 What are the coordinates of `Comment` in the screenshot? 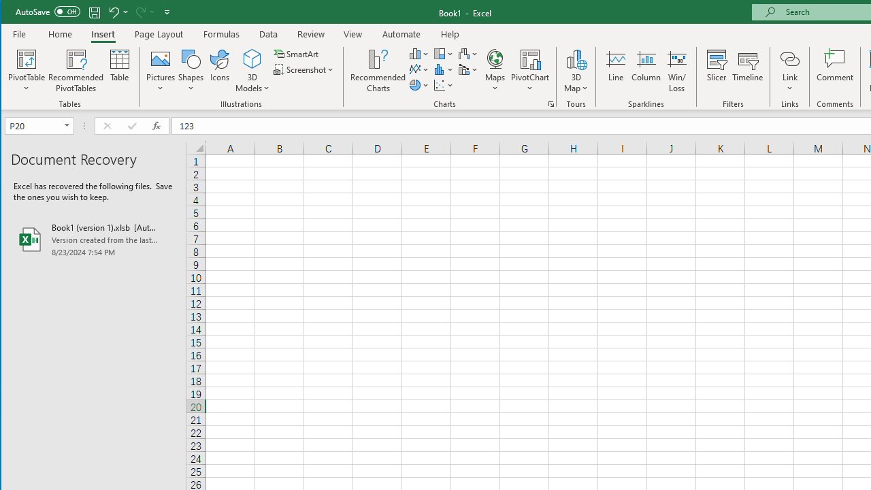 It's located at (835, 71).